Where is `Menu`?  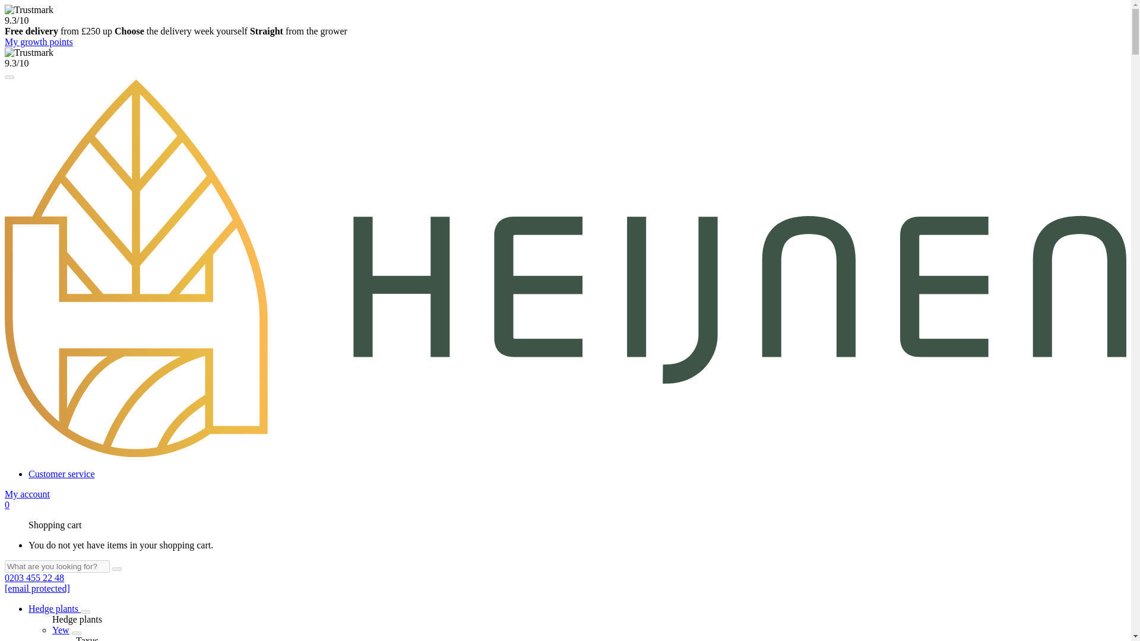 Menu is located at coordinates (9, 77).